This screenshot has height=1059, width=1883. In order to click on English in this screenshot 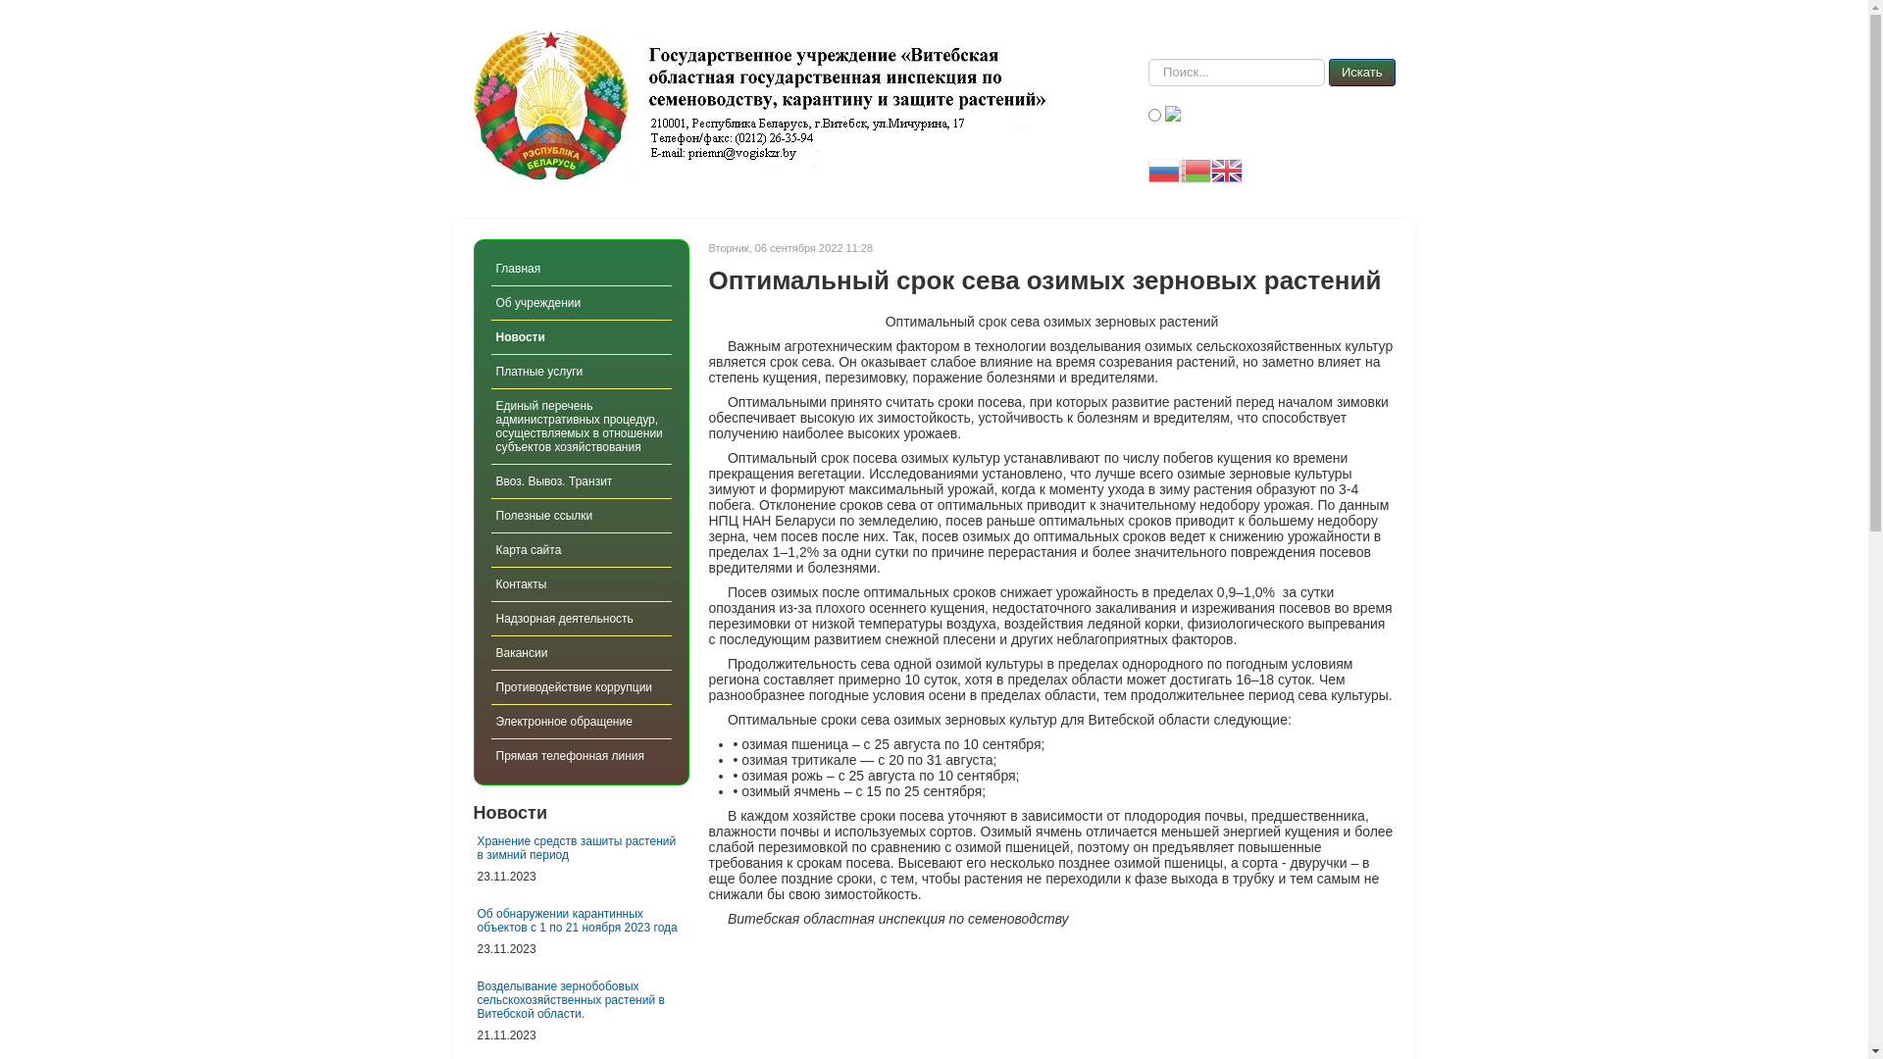, I will do `click(1227, 170)`.